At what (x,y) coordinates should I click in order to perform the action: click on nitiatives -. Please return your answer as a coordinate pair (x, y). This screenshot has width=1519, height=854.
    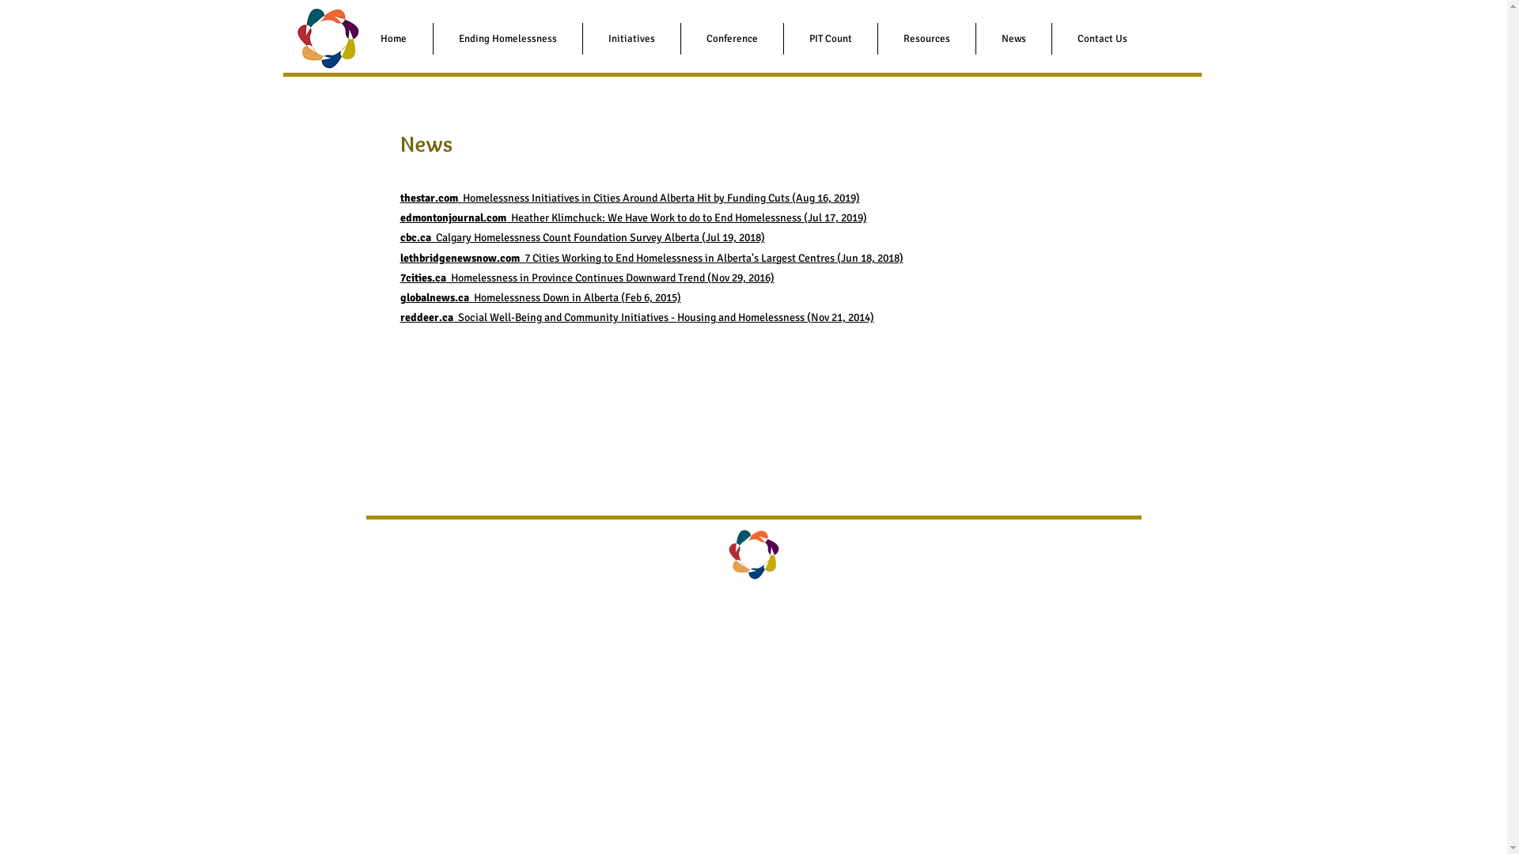
    Looking at the image, I should click on (650, 318).